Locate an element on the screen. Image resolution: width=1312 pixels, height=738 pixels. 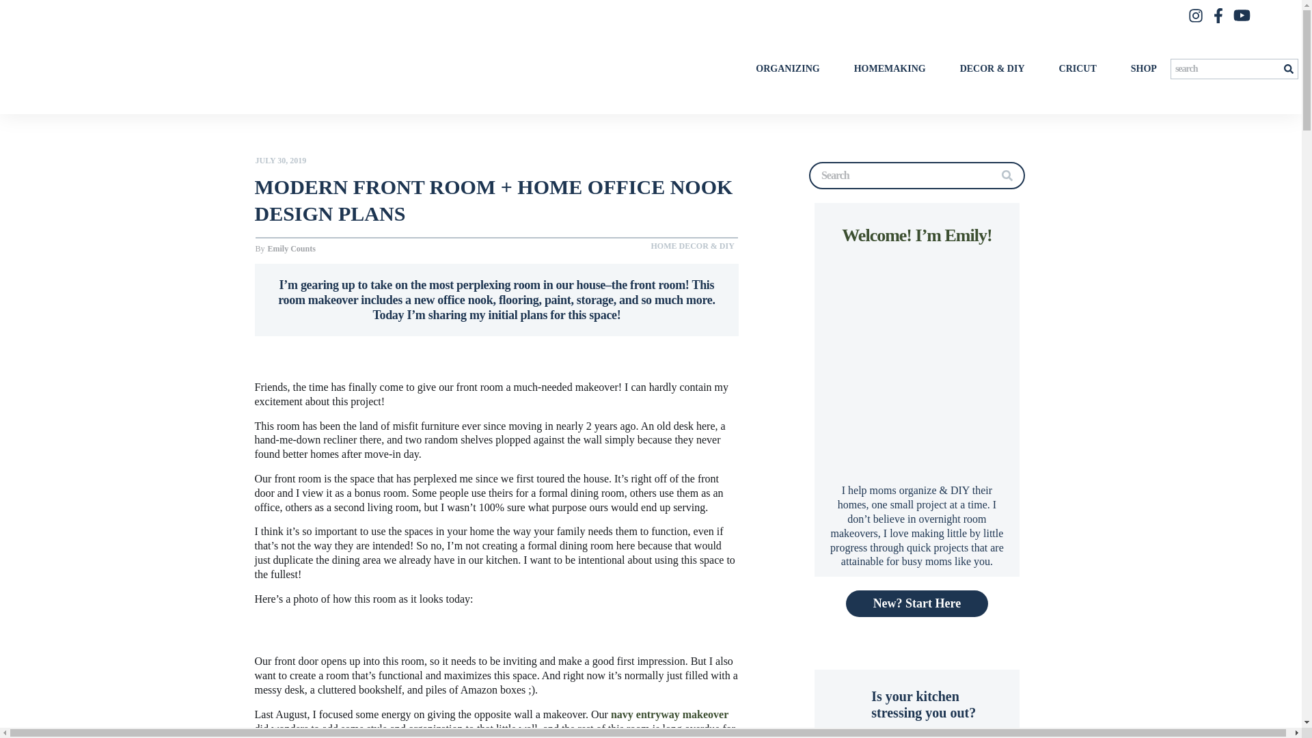
ORGANIZING is located at coordinates (787, 68).